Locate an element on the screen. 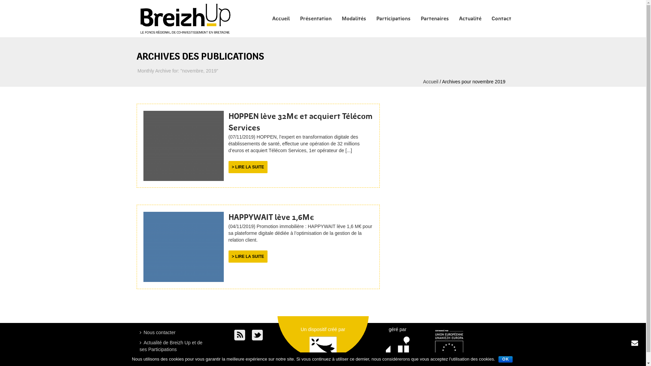 The width and height of the screenshot is (651, 366). Contact is located at coordinates (501, 19).